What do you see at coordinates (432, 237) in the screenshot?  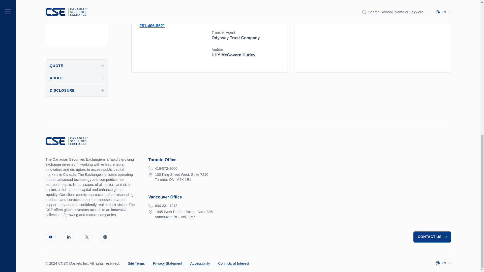 I see `CONTACT US` at bounding box center [432, 237].